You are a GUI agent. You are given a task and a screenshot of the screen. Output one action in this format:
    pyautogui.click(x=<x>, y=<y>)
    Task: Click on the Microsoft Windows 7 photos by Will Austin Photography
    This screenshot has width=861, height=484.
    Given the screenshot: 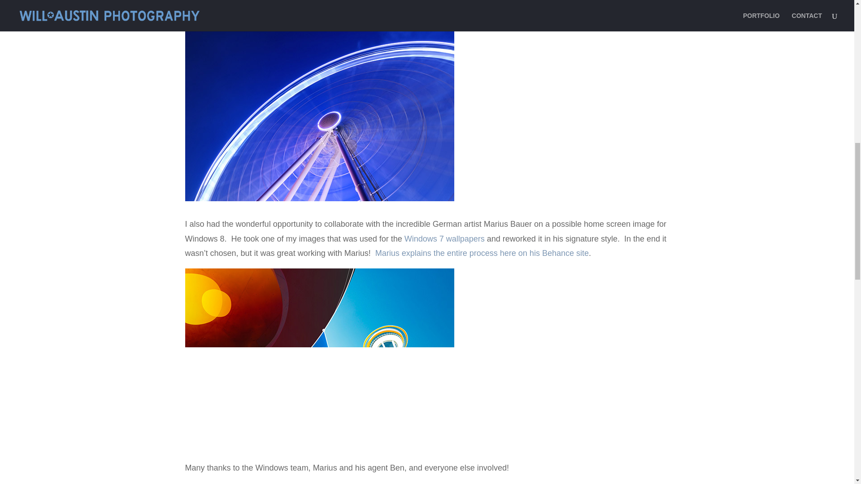 What is the action you would take?
    pyautogui.click(x=444, y=238)
    